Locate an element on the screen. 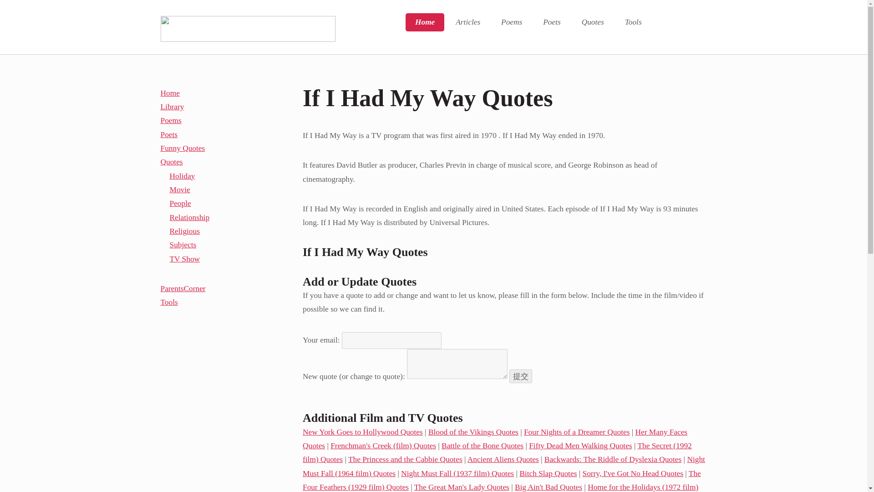 Image resolution: width=874 pixels, height=492 pixels. Home is located at coordinates (424, 22).